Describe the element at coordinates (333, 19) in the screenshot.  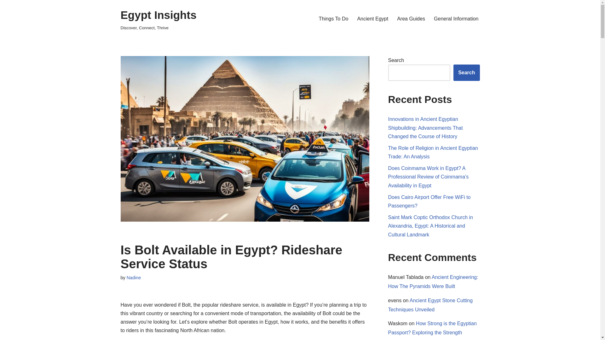
I see `Ancient Egypt` at that location.